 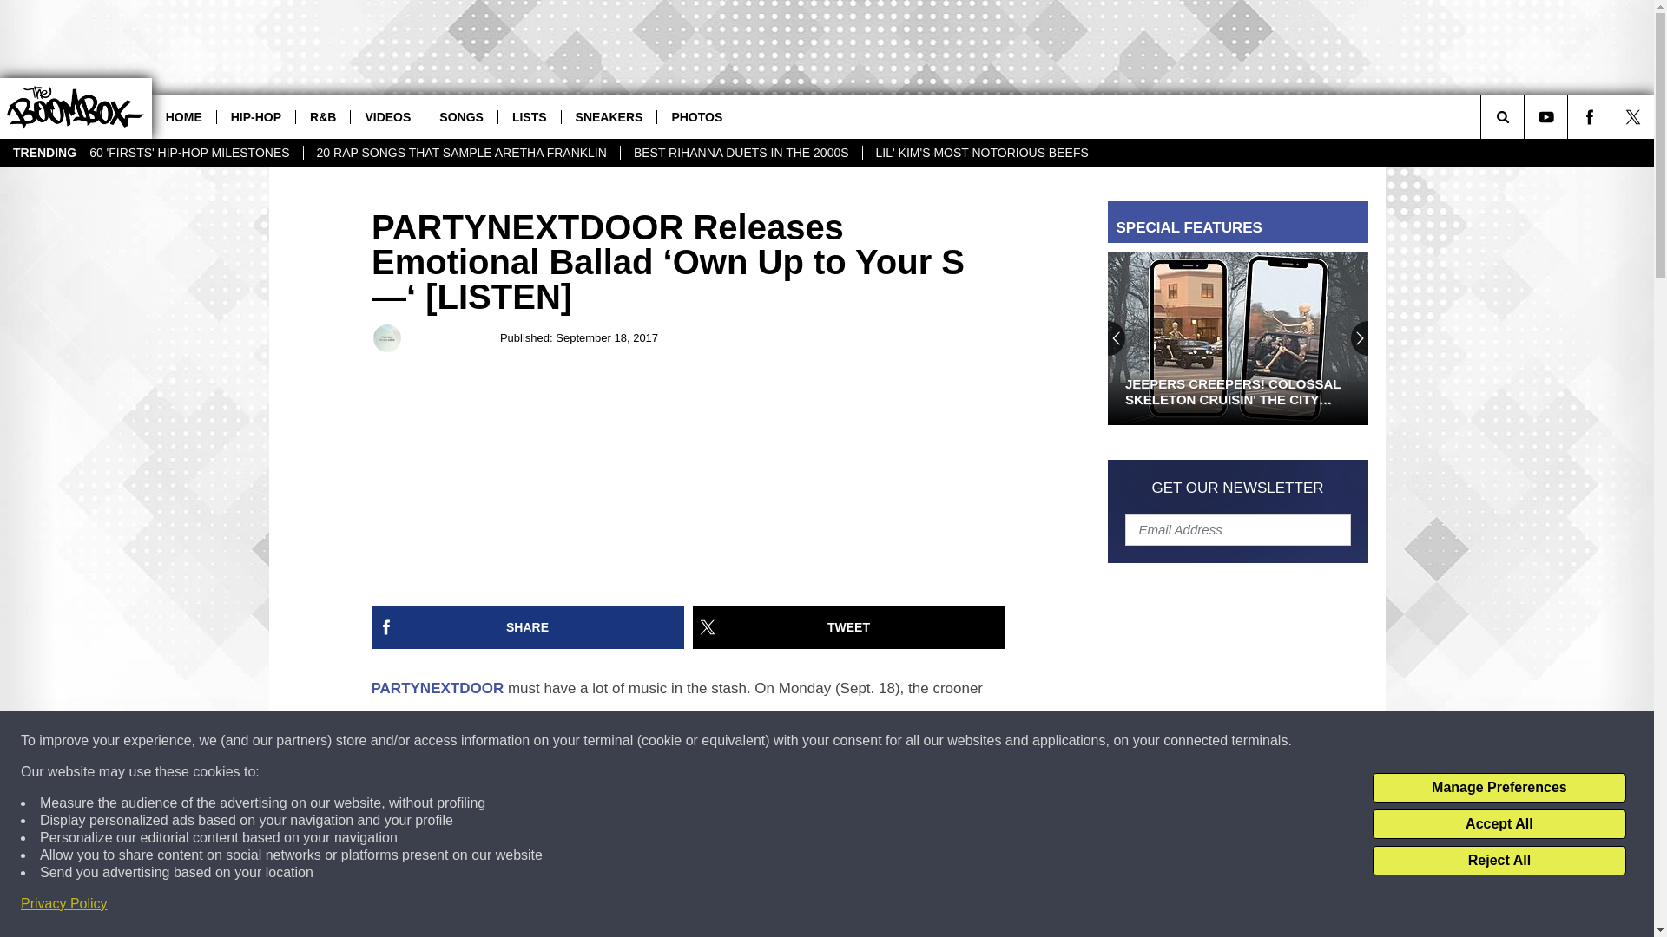 I want to click on SEARCH, so click(x=1526, y=116).